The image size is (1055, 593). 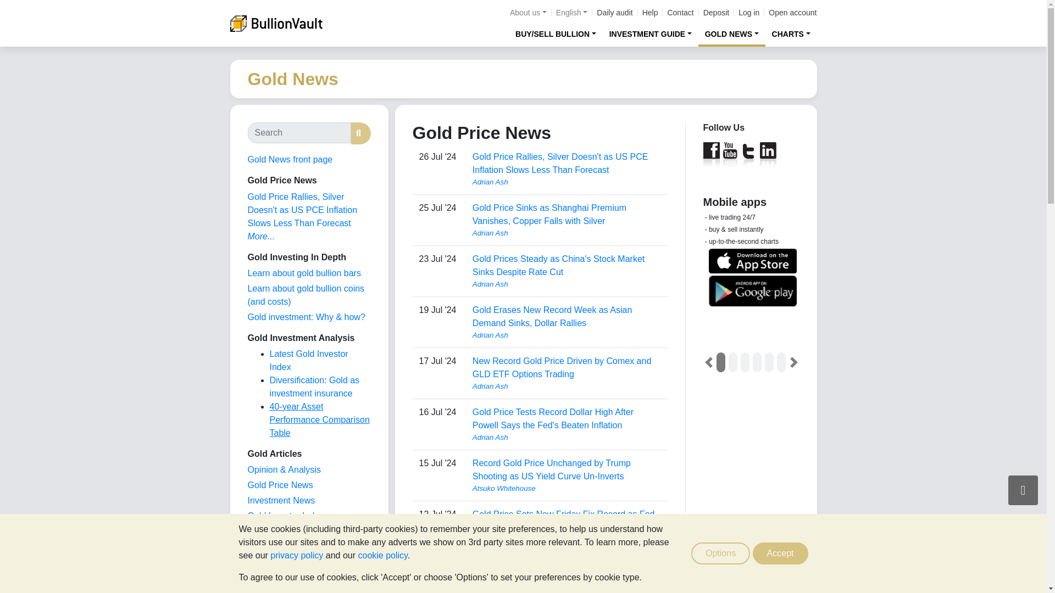 What do you see at coordinates (749, 13) in the screenshot?
I see `Log in` at bounding box center [749, 13].